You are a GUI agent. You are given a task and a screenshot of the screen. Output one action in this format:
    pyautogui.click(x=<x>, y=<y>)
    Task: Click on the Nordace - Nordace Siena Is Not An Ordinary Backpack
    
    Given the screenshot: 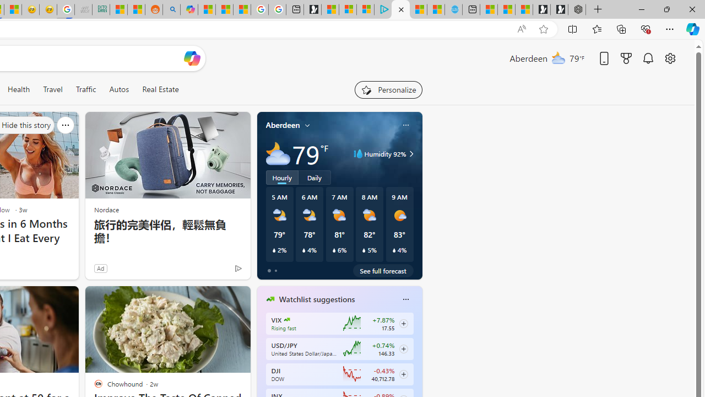 What is the action you would take?
    pyautogui.click(x=577, y=10)
    